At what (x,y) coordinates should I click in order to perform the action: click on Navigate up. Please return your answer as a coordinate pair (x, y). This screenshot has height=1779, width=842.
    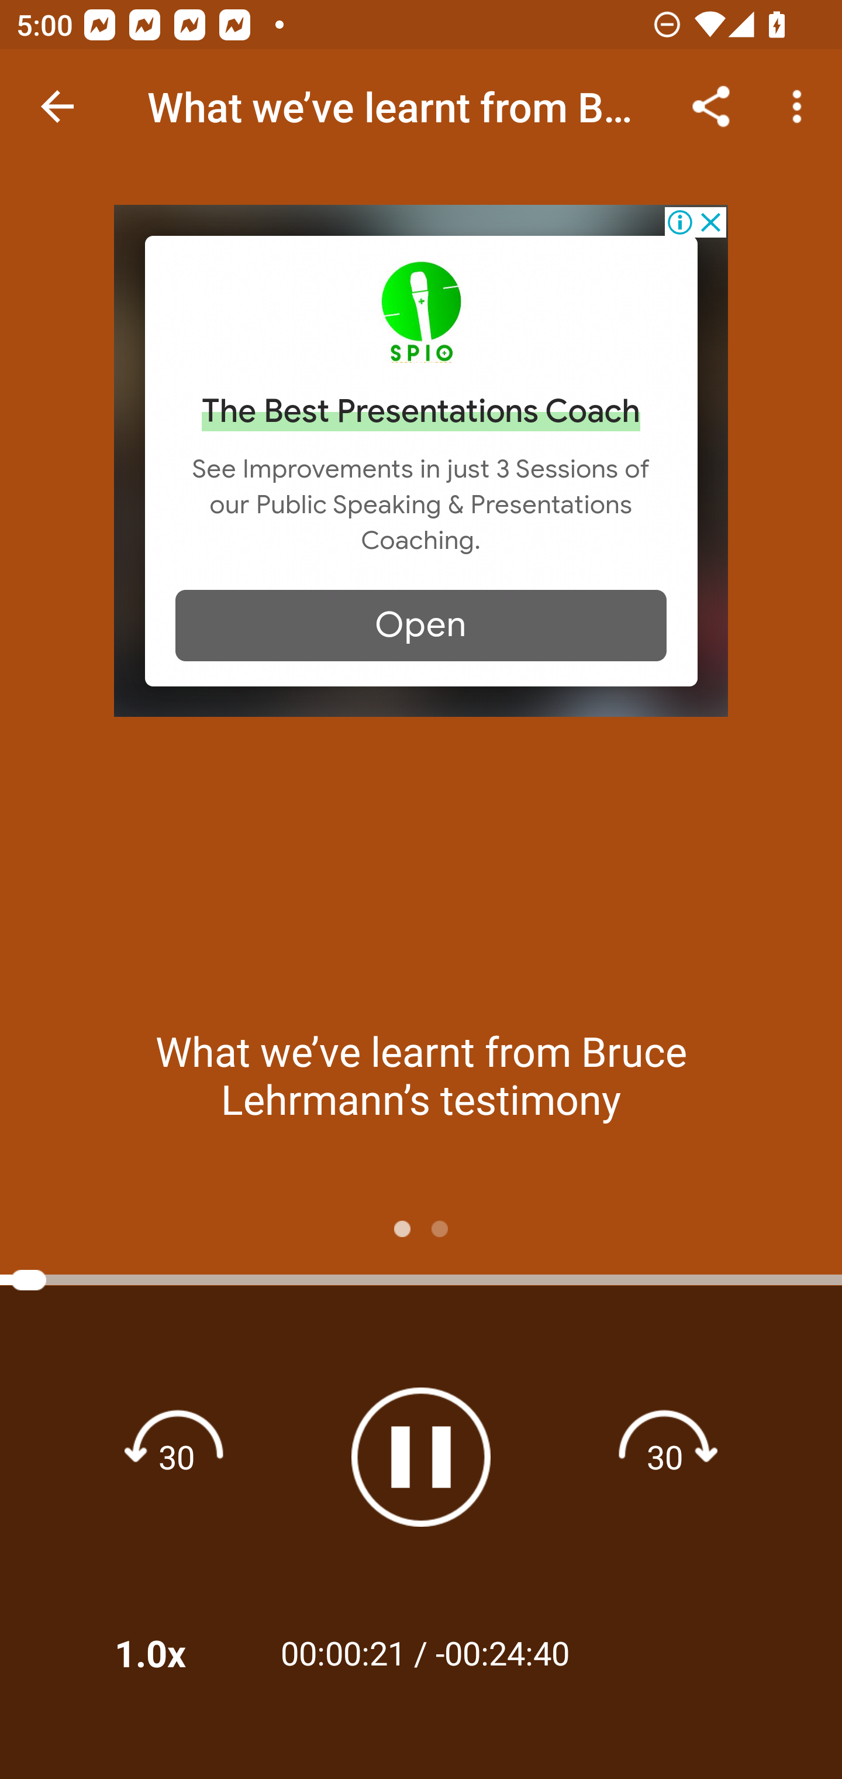
    Looking at the image, I should click on (57, 107).